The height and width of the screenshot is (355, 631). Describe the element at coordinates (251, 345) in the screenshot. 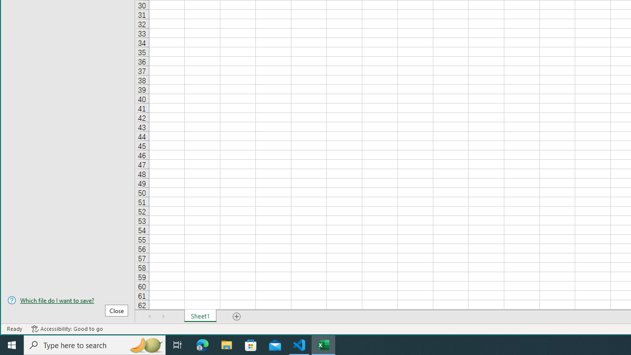

I see `Microsoft Store` at that location.